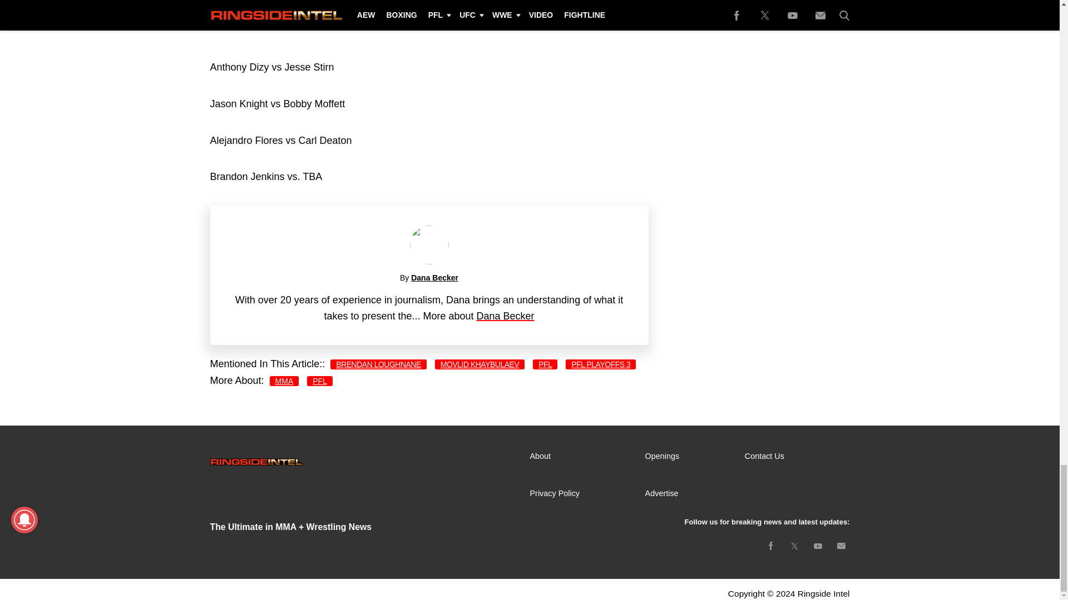 The image size is (1068, 600). What do you see at coordinates (505, 316) in the screenshot?
I see `Dana Becker` at bounding box center [505, 316].